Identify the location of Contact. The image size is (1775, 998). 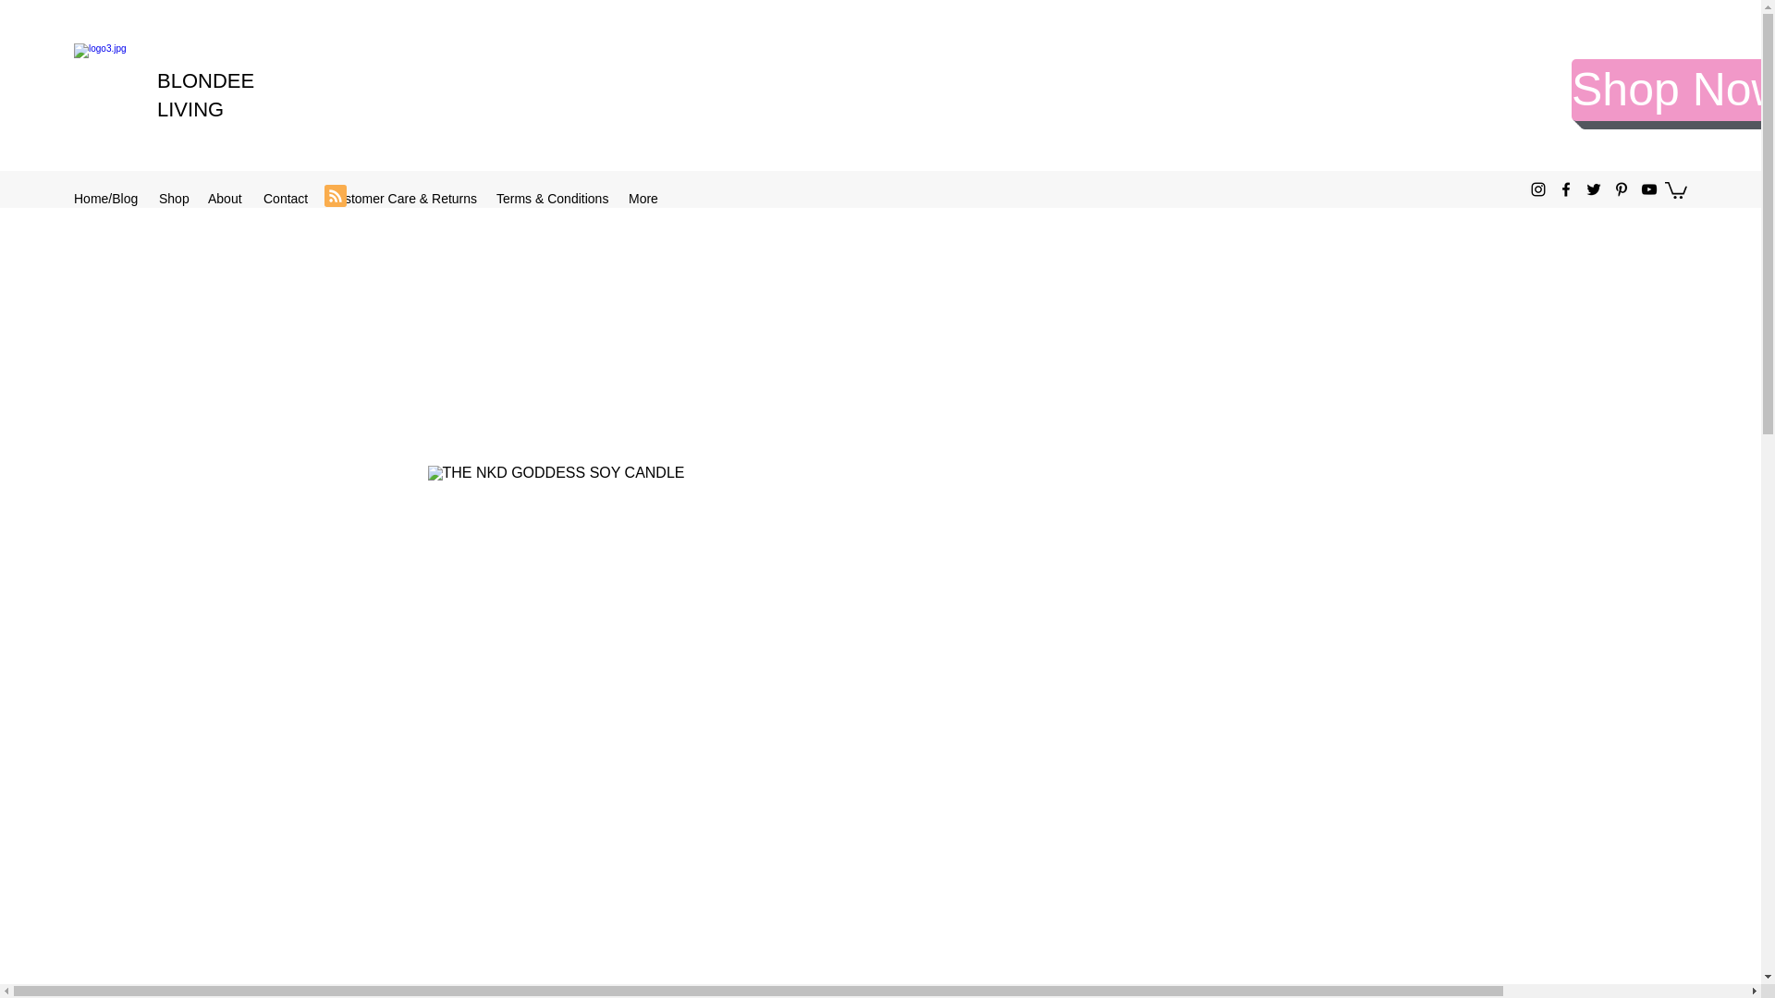
(287, 198).